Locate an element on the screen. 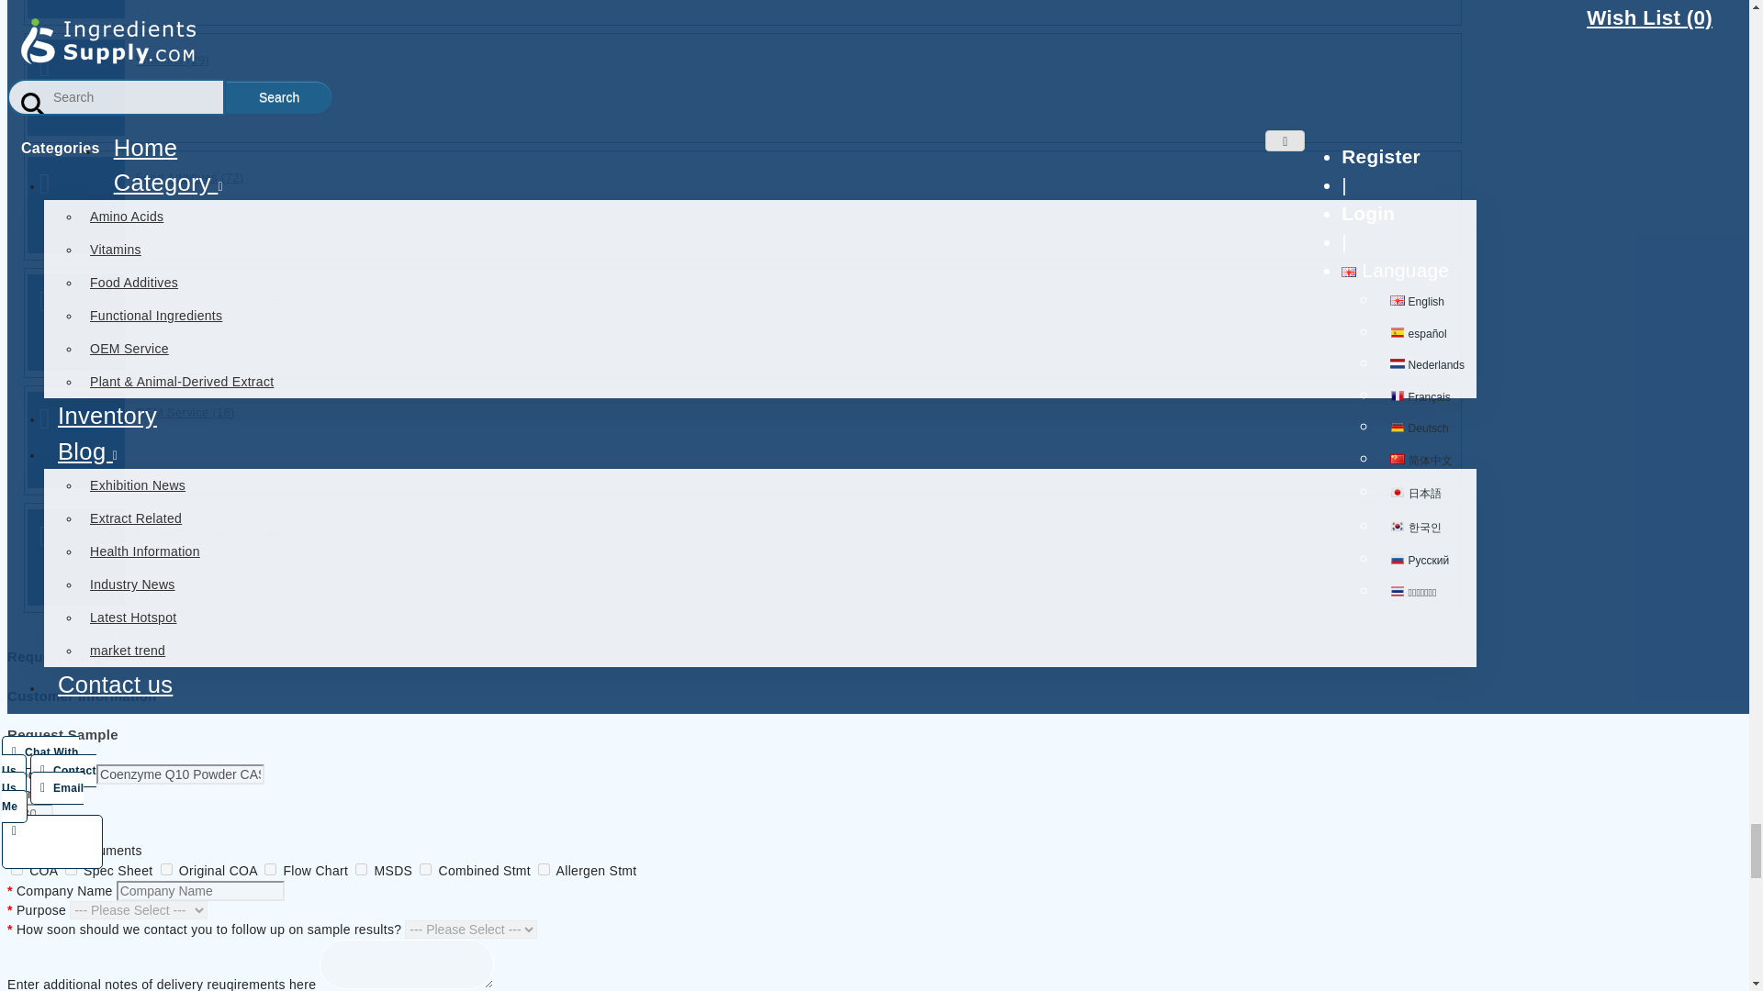 The height and width of the screenshot is (991, 1763). MSDS is located at coordinates (361, 868).